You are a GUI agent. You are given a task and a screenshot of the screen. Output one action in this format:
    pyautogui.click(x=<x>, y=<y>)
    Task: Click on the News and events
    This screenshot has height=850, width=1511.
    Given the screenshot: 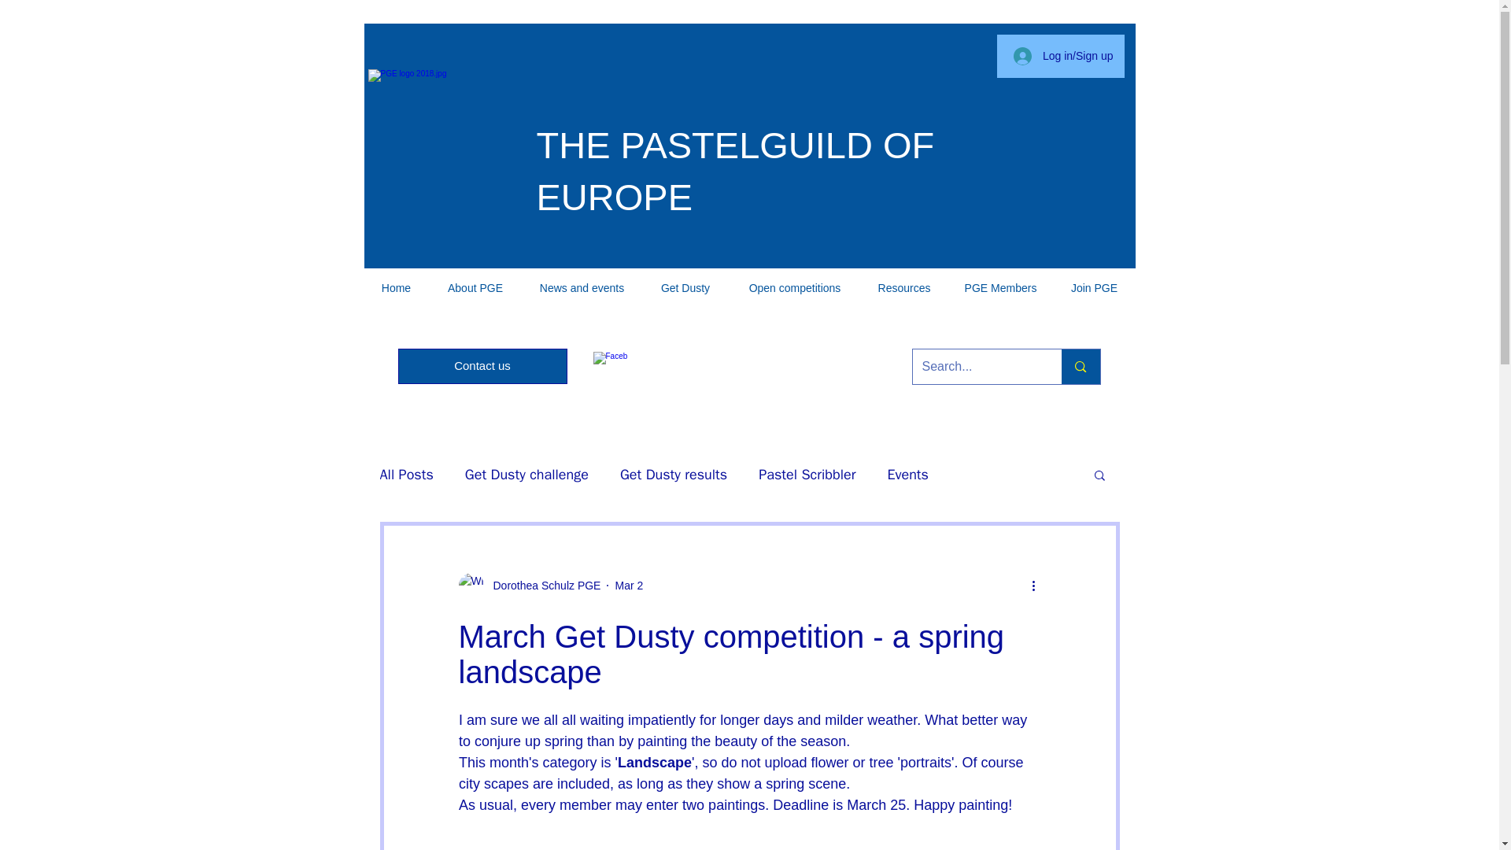 What is the action you would take?
    pyautogui.click(x=582, y=288)
    